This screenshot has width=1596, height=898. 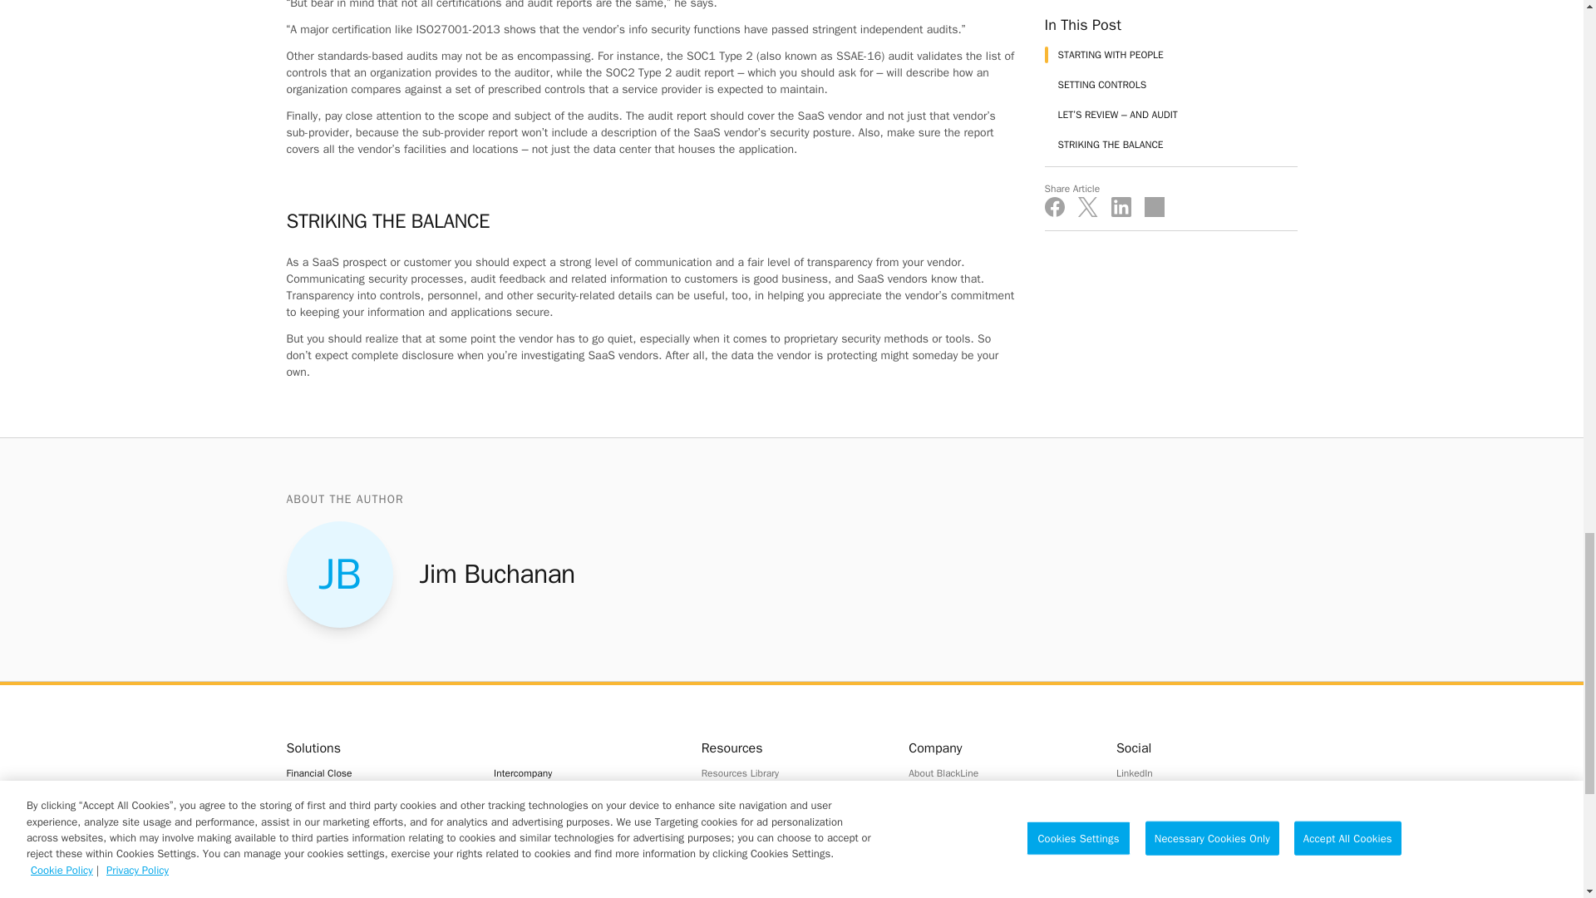 I want to click on Resources Library, so click(x=791, y=773).